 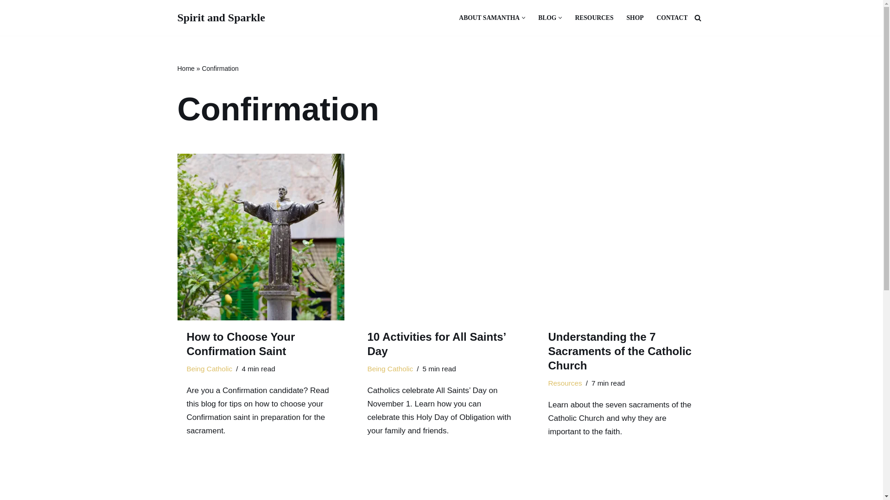 What do you see at coordinates (594, 18) in the screenshot?
I see `RESOURCES` at bounding box center [594, 18].